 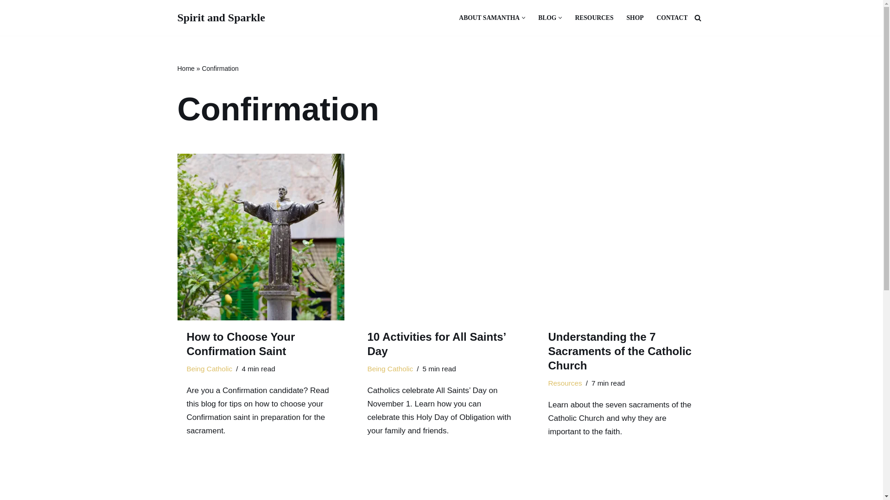 What do you see at coordinates (594, 18) in the screenshot?
I see `RESOURCES` at bounding box center [594, 18].